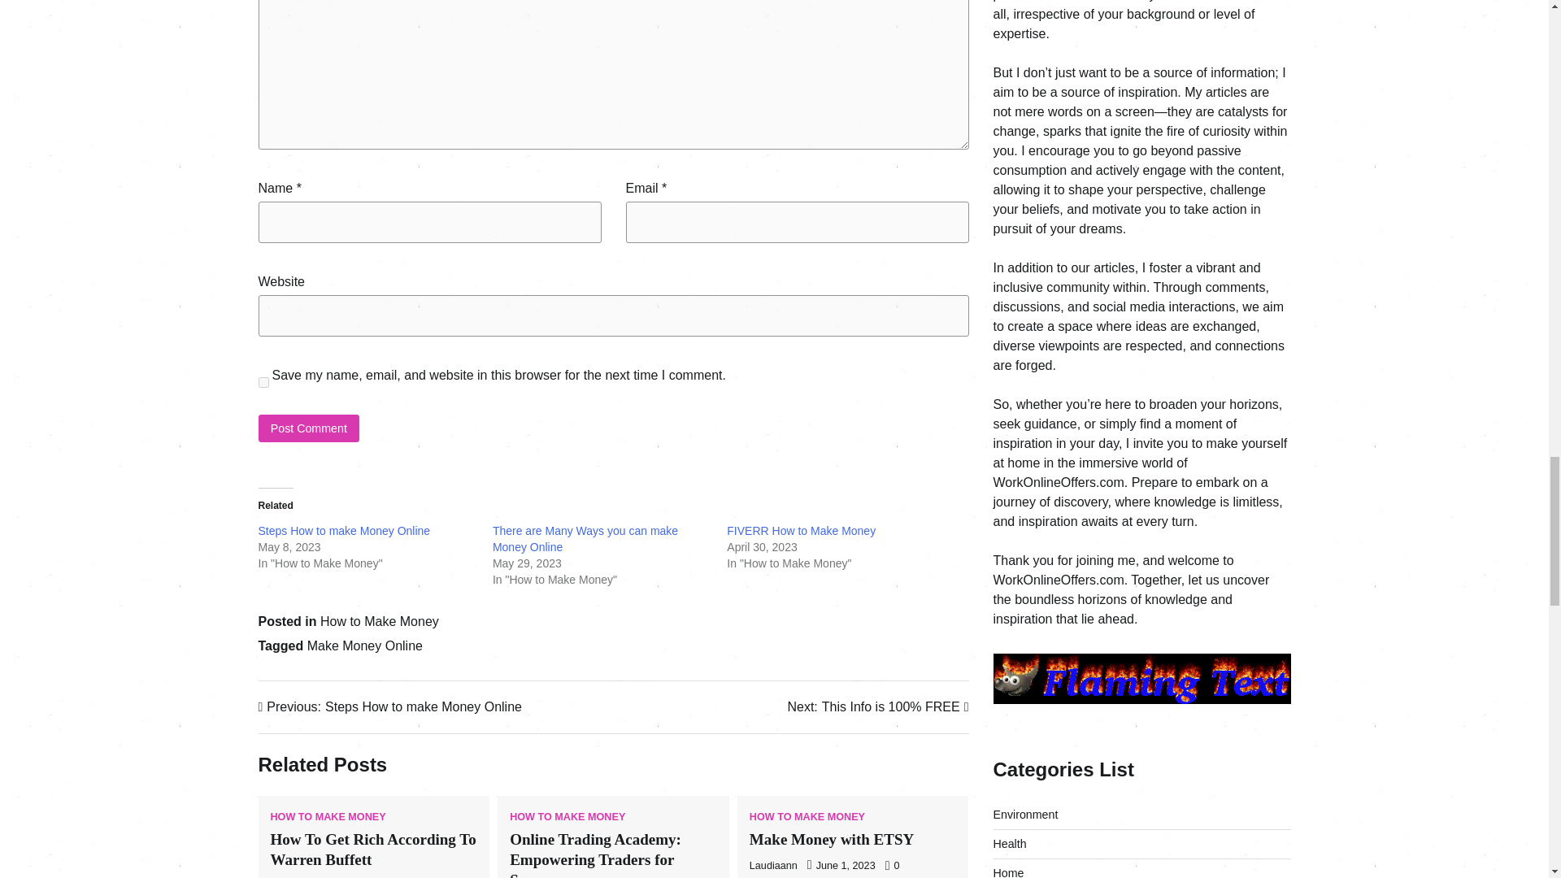  What do you see at coordinates (585, 538) in the screenshot?
I see `There are Many Ways you can make Money Online` at bounding box center [585, 538].